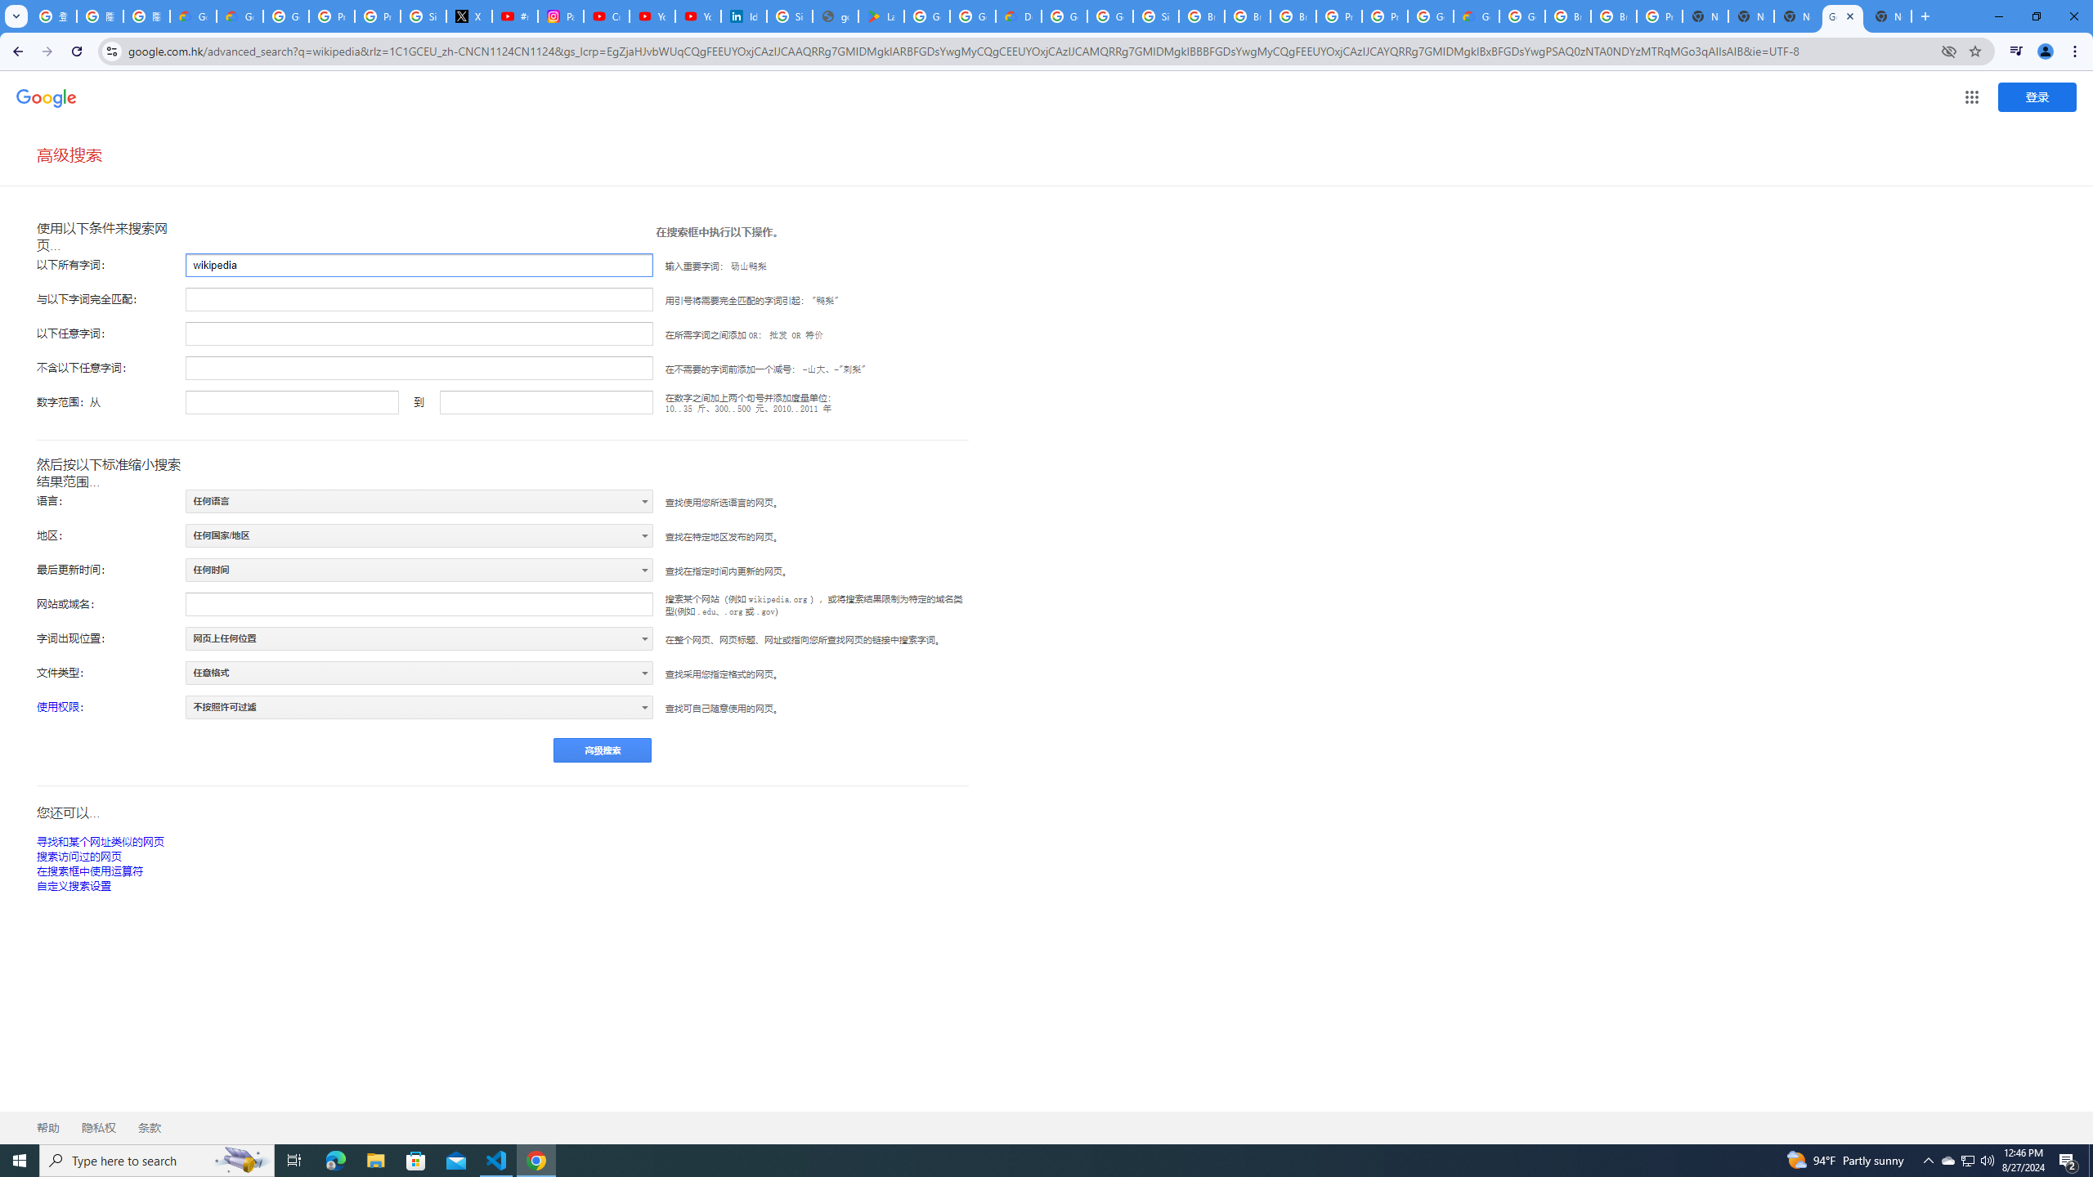 The height and width of the screenshot is (1177, 2093). What do you see at coordinates (240, 16) in the screenshot?
I see `Google Cloud Privacy Notice` at bounding box center [240, 16].